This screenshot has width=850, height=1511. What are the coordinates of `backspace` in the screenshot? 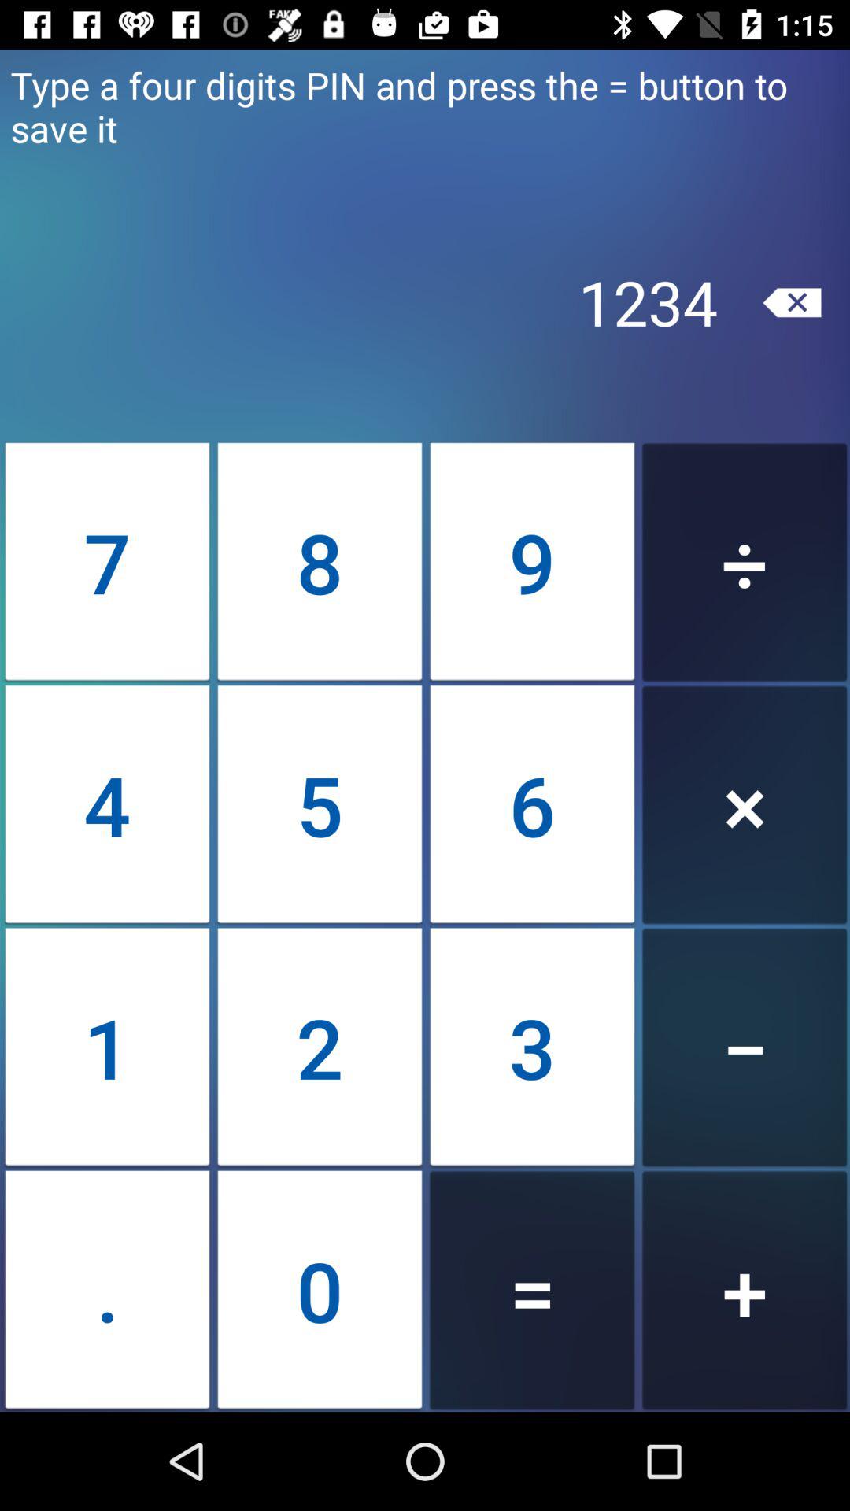 It's located at (792, 302).